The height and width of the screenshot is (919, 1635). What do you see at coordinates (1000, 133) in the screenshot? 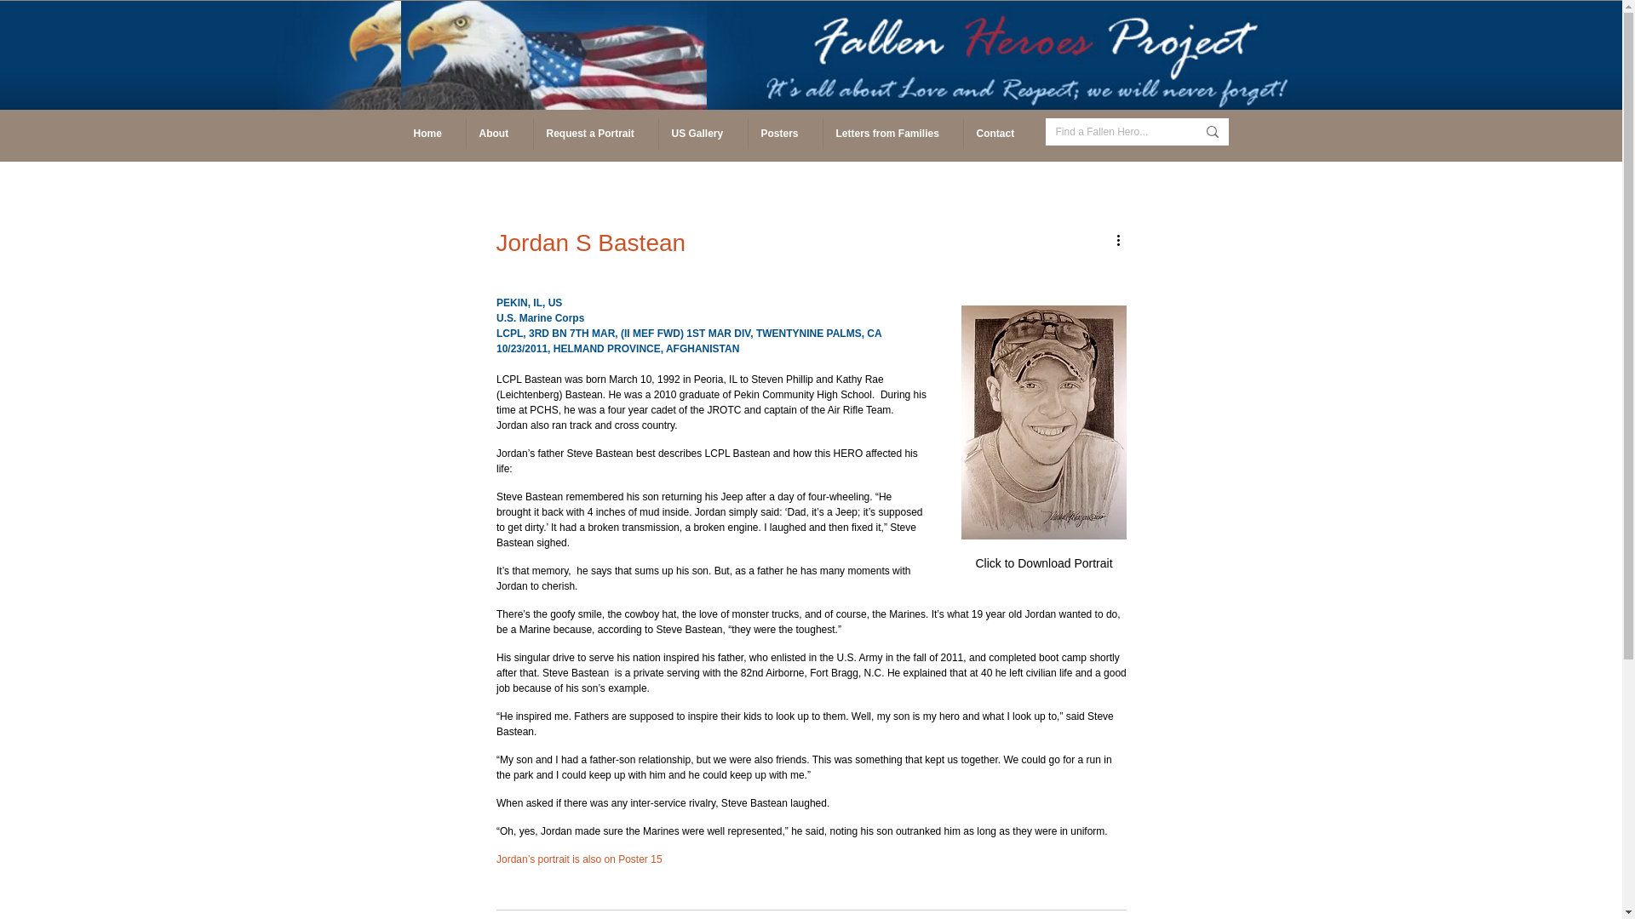
I see `Contact` at bounding box center [1000, 133].